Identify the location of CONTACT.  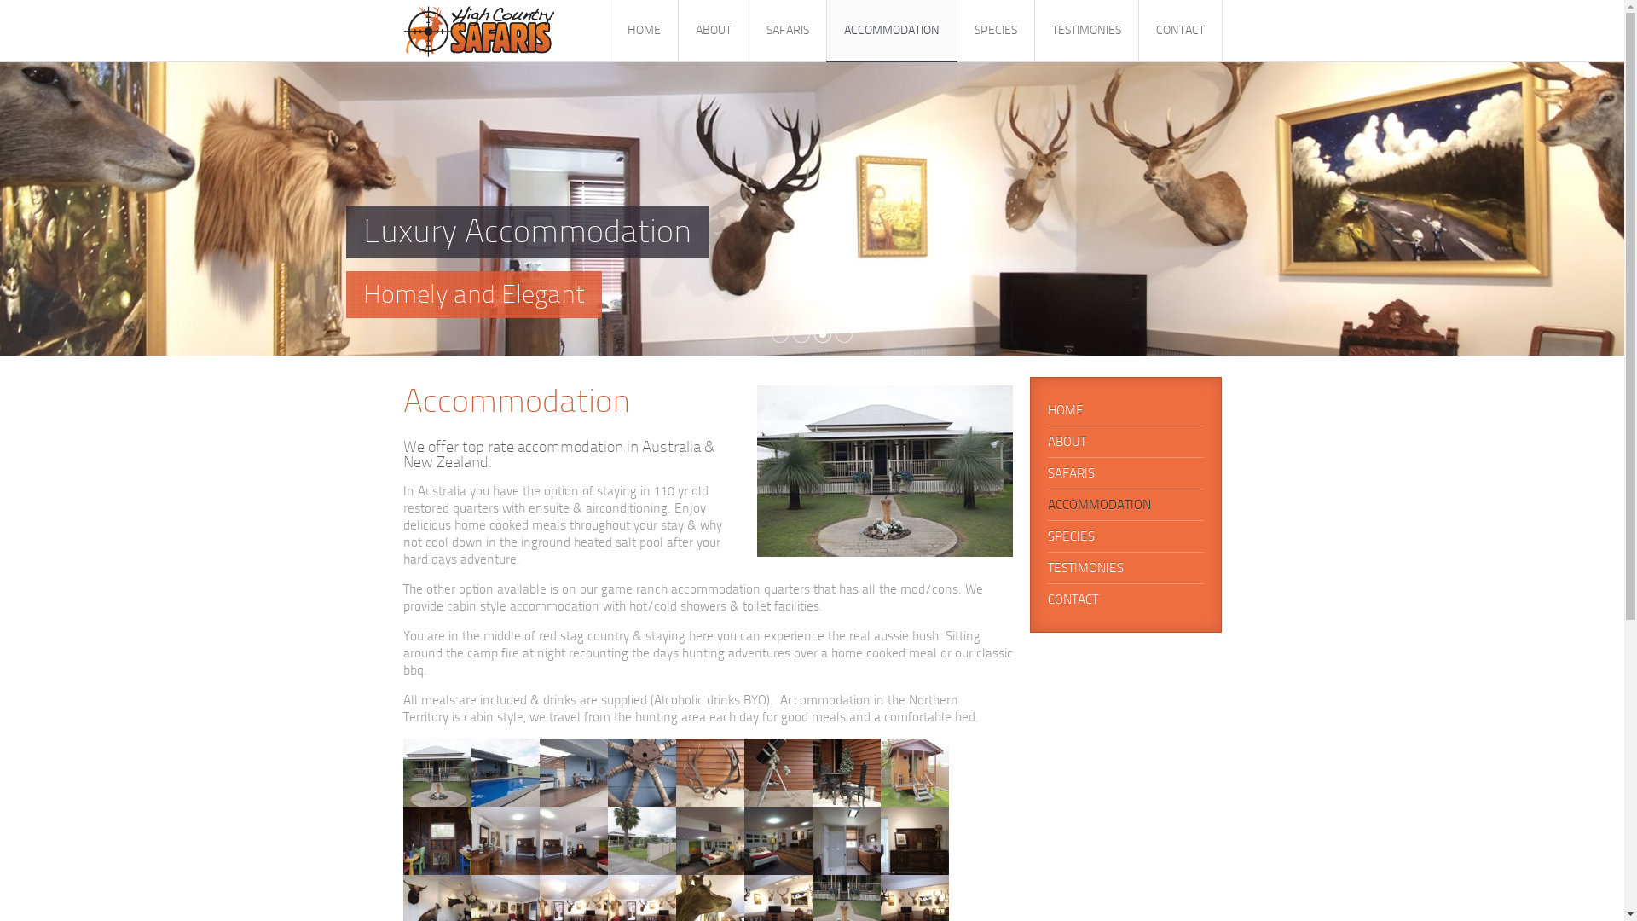
(1180, 31).